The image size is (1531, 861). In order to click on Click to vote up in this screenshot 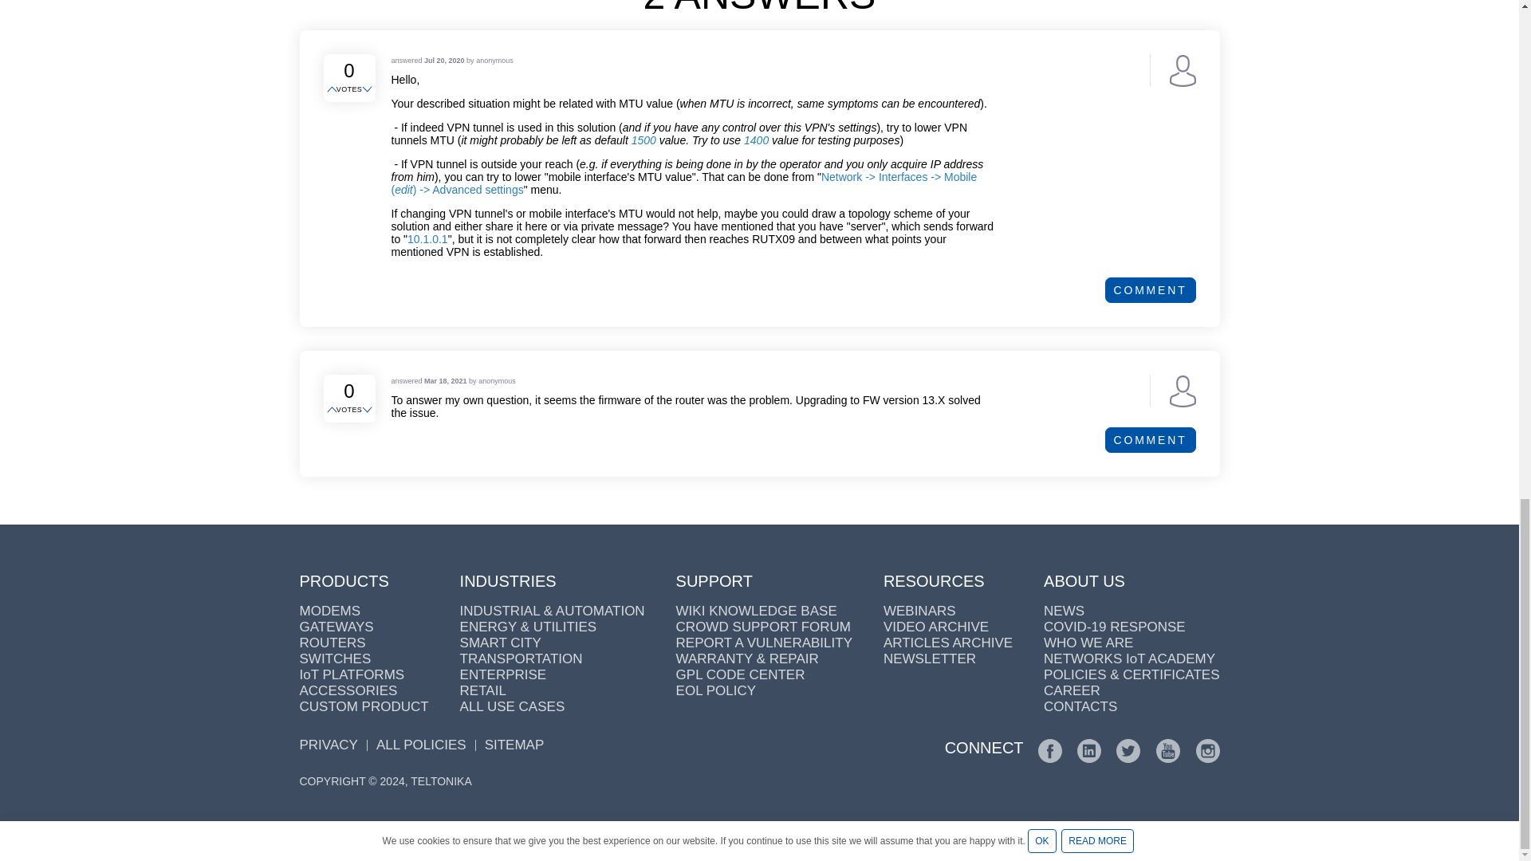, I will do `click(333, 89)`.